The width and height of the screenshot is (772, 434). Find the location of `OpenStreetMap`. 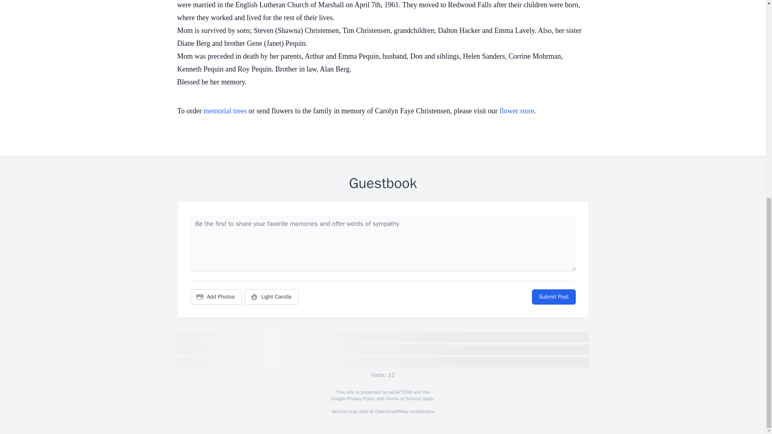

OpenStreetMap is located at coordinates (391, 411).